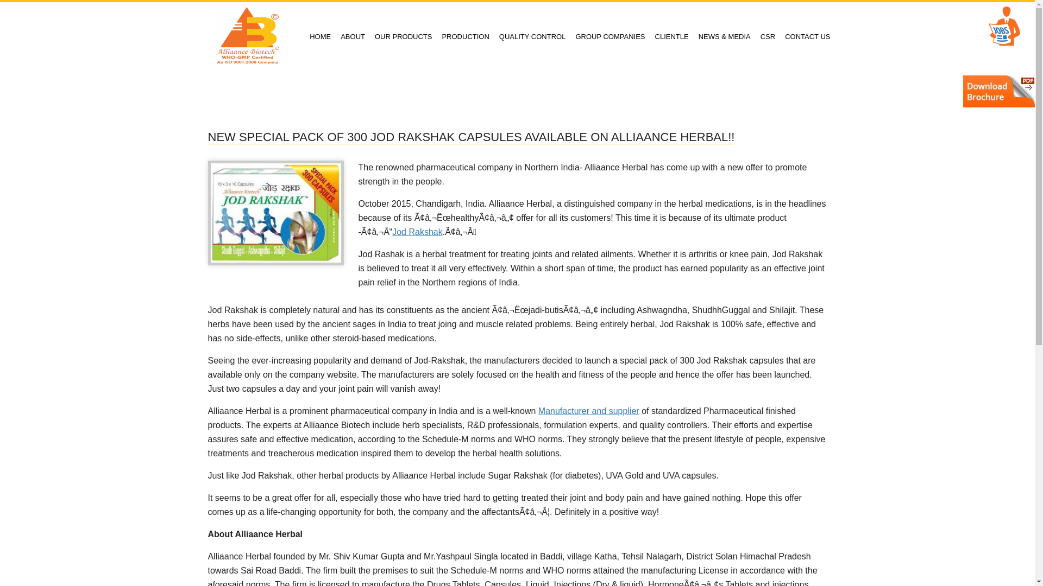 This screenshot has width=1043, height=586. Describe the element at coordinates (610, 37) in the screenshot. I see `GROUP COMPANIES` at that location.